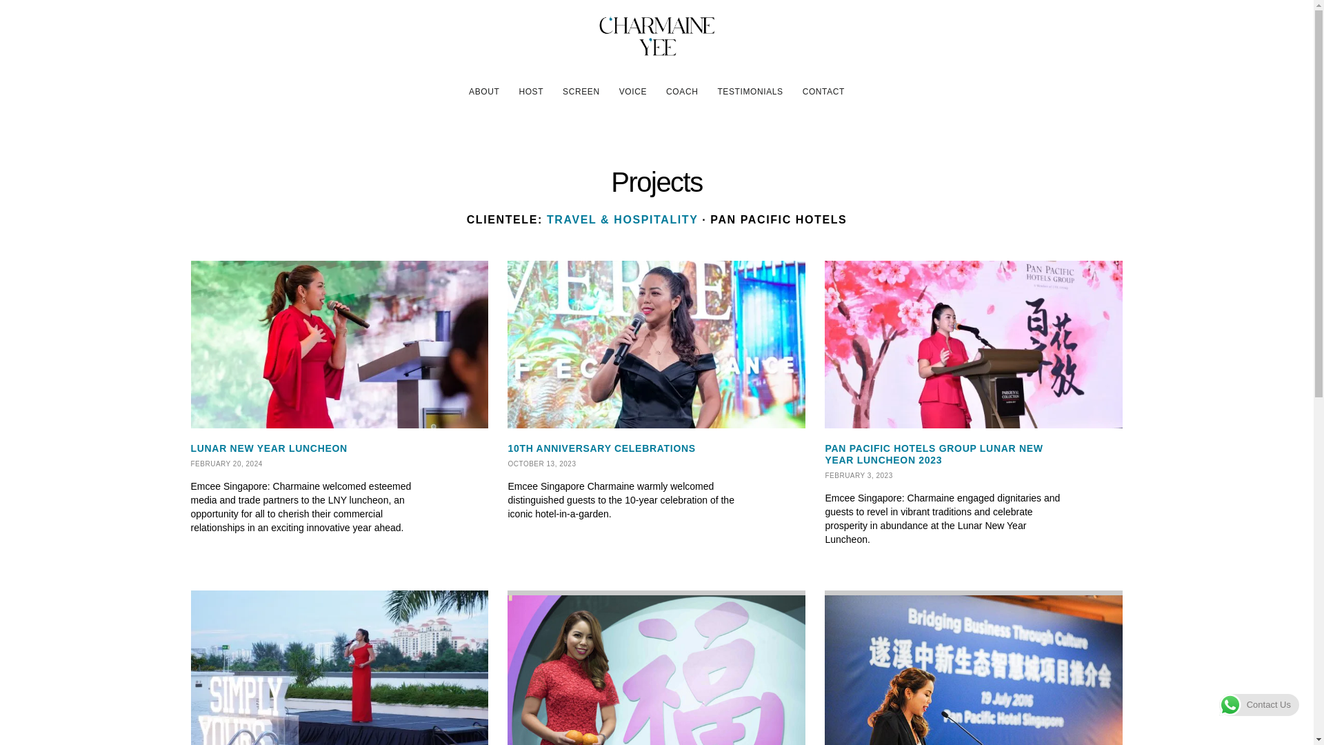  What do you see at coordinates (750, 92) in the screenshot?
I see `Testimonials` at bounding box center [750, 92].